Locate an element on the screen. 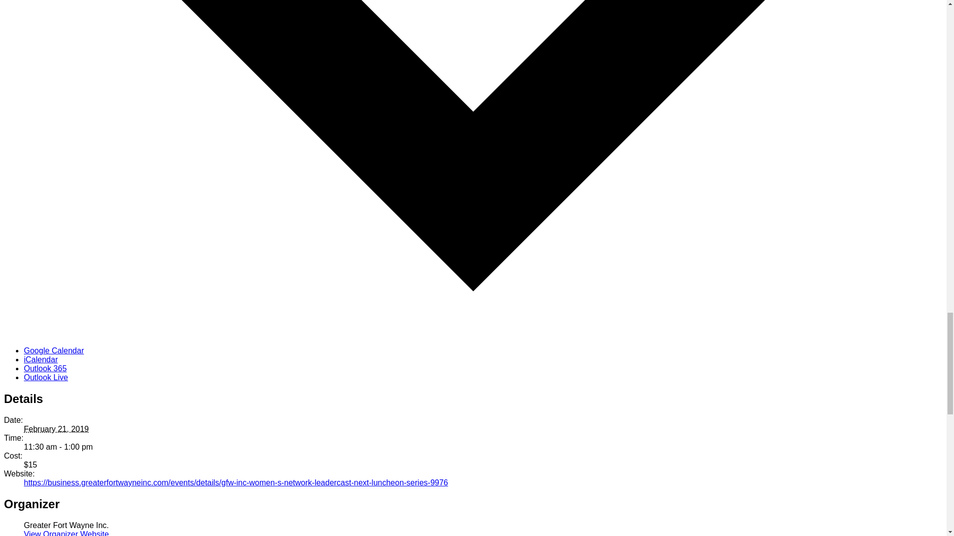 This screenshot has width=954, height=536. iCalendar is located at coordinates (41, 359).